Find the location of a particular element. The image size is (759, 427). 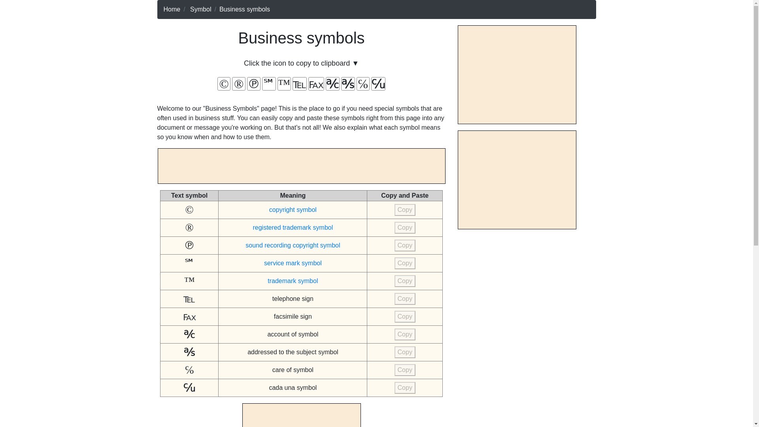

Copy is located at coordinates (405, 245).